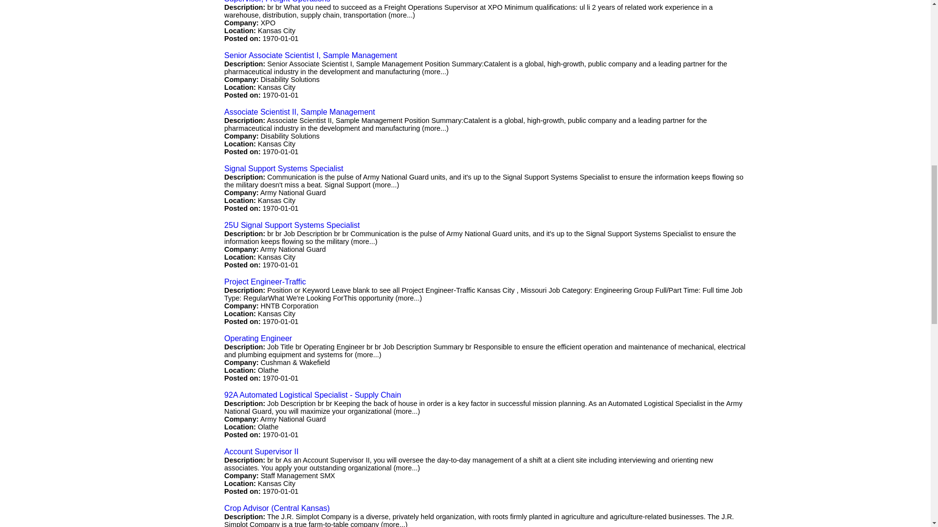 The width and height of the screenshot is (938, 527). Describe the element at coordinates (283, 168) in the screenshot. I see `Signal Support Systems Specialist` at that location.